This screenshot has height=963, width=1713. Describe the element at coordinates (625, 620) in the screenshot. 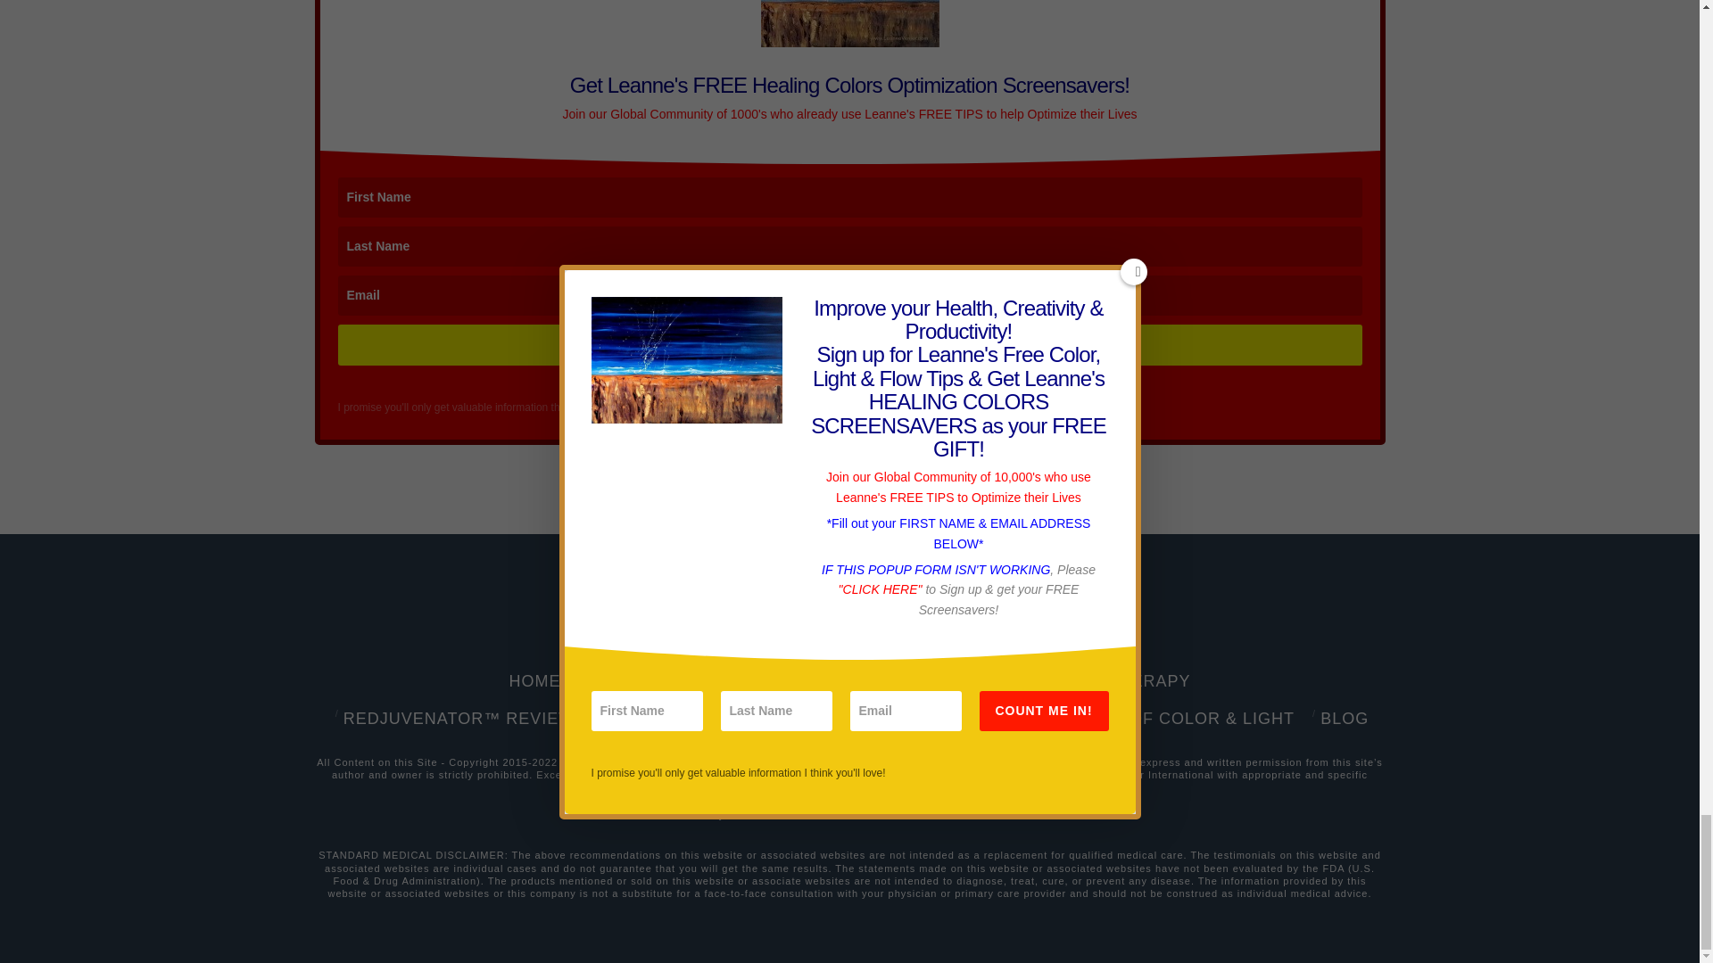

I see `Facebook` at that location.